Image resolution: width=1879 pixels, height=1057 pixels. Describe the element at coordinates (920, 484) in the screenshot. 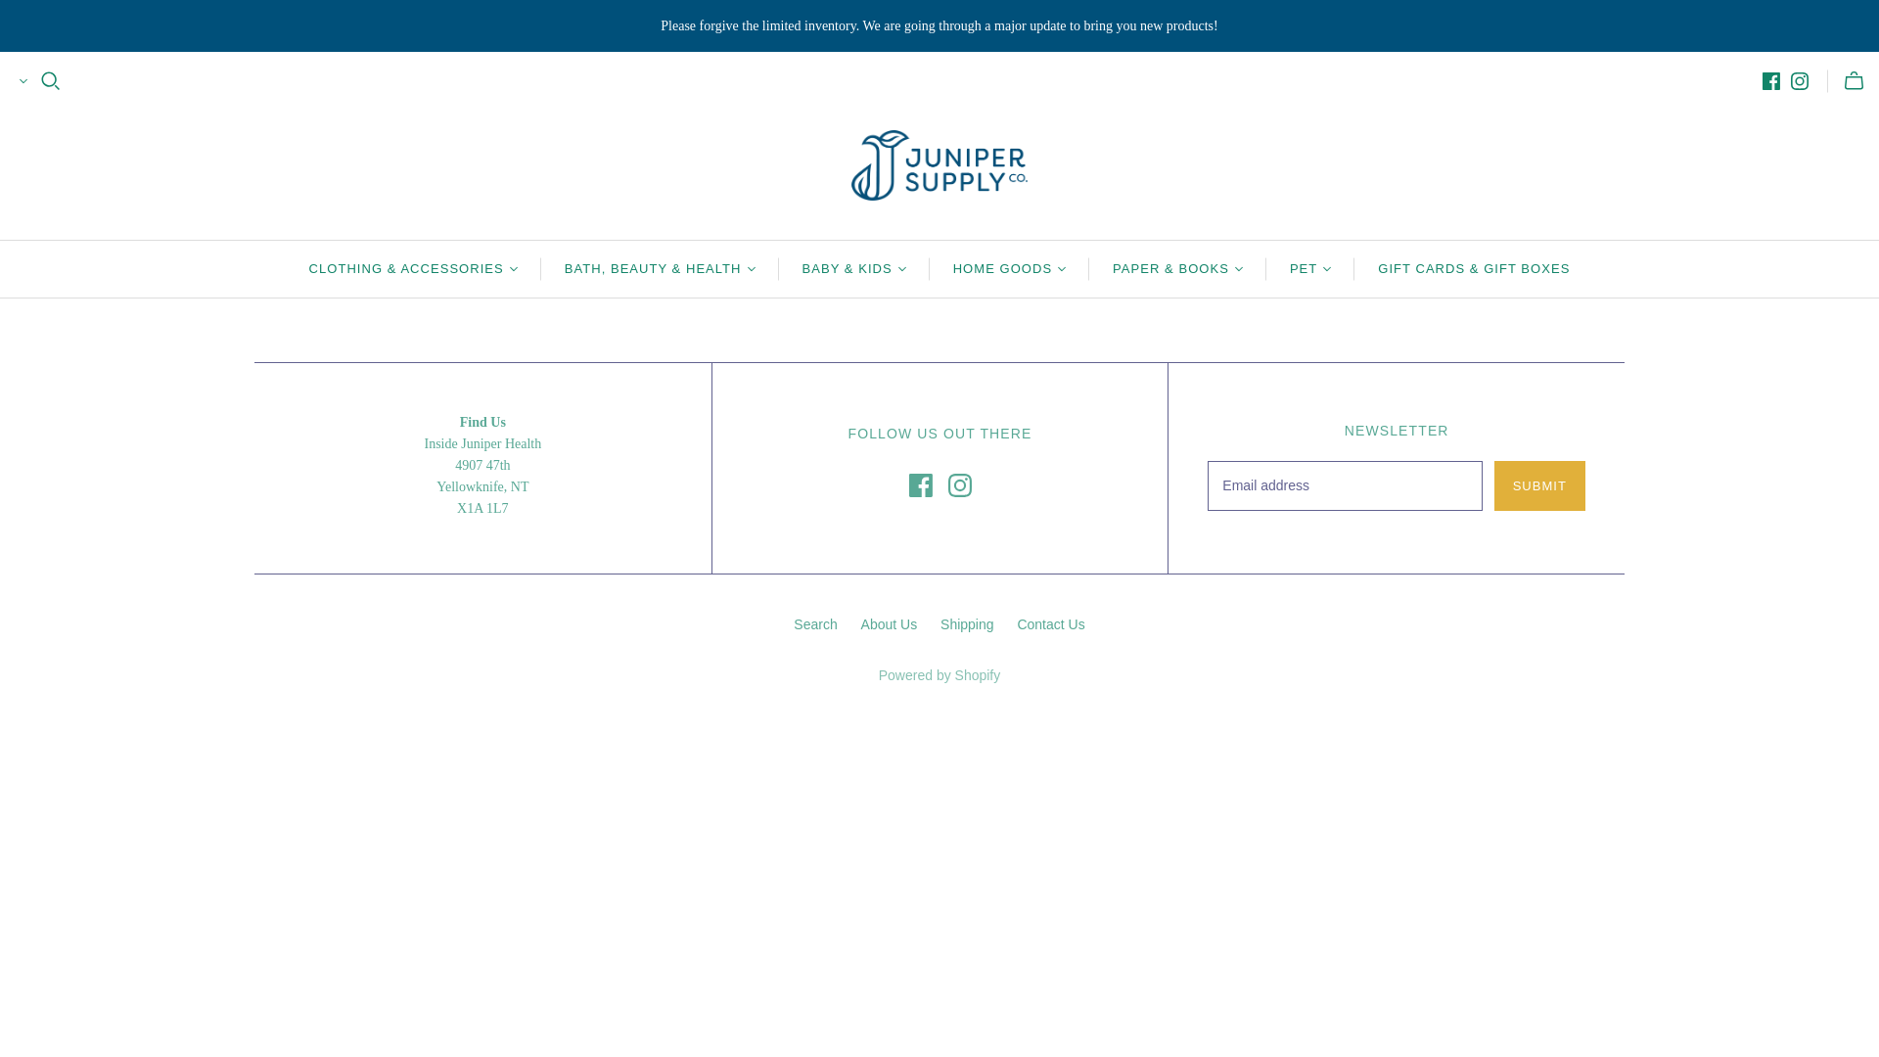

I see `Facebook Icon` at that location.